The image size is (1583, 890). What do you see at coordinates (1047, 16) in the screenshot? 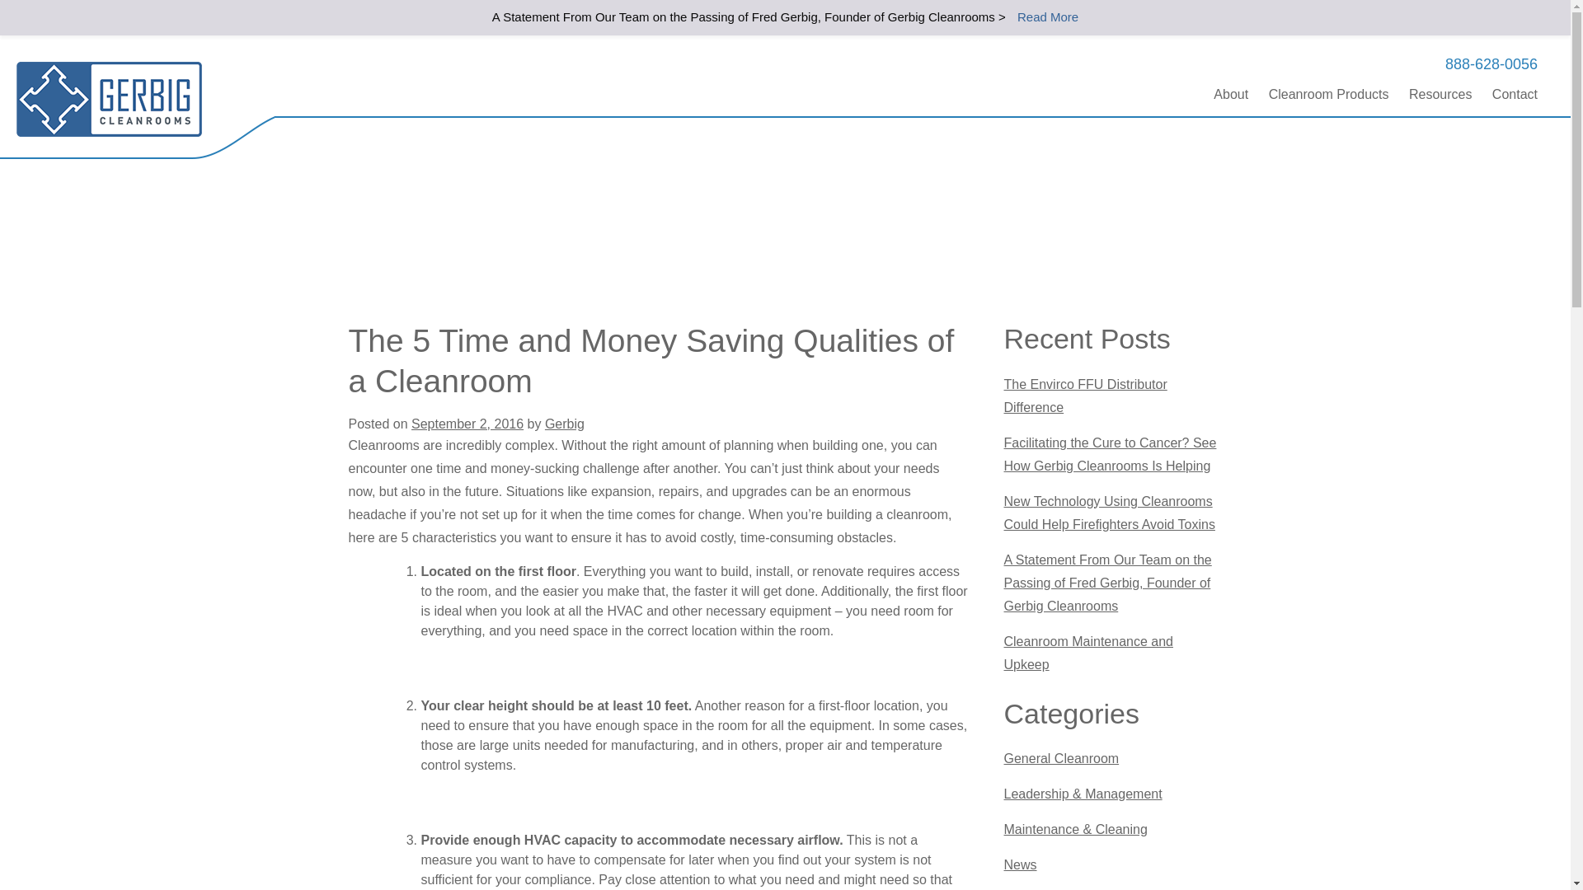
I see `Read More` at bounding box center [1047, 16].